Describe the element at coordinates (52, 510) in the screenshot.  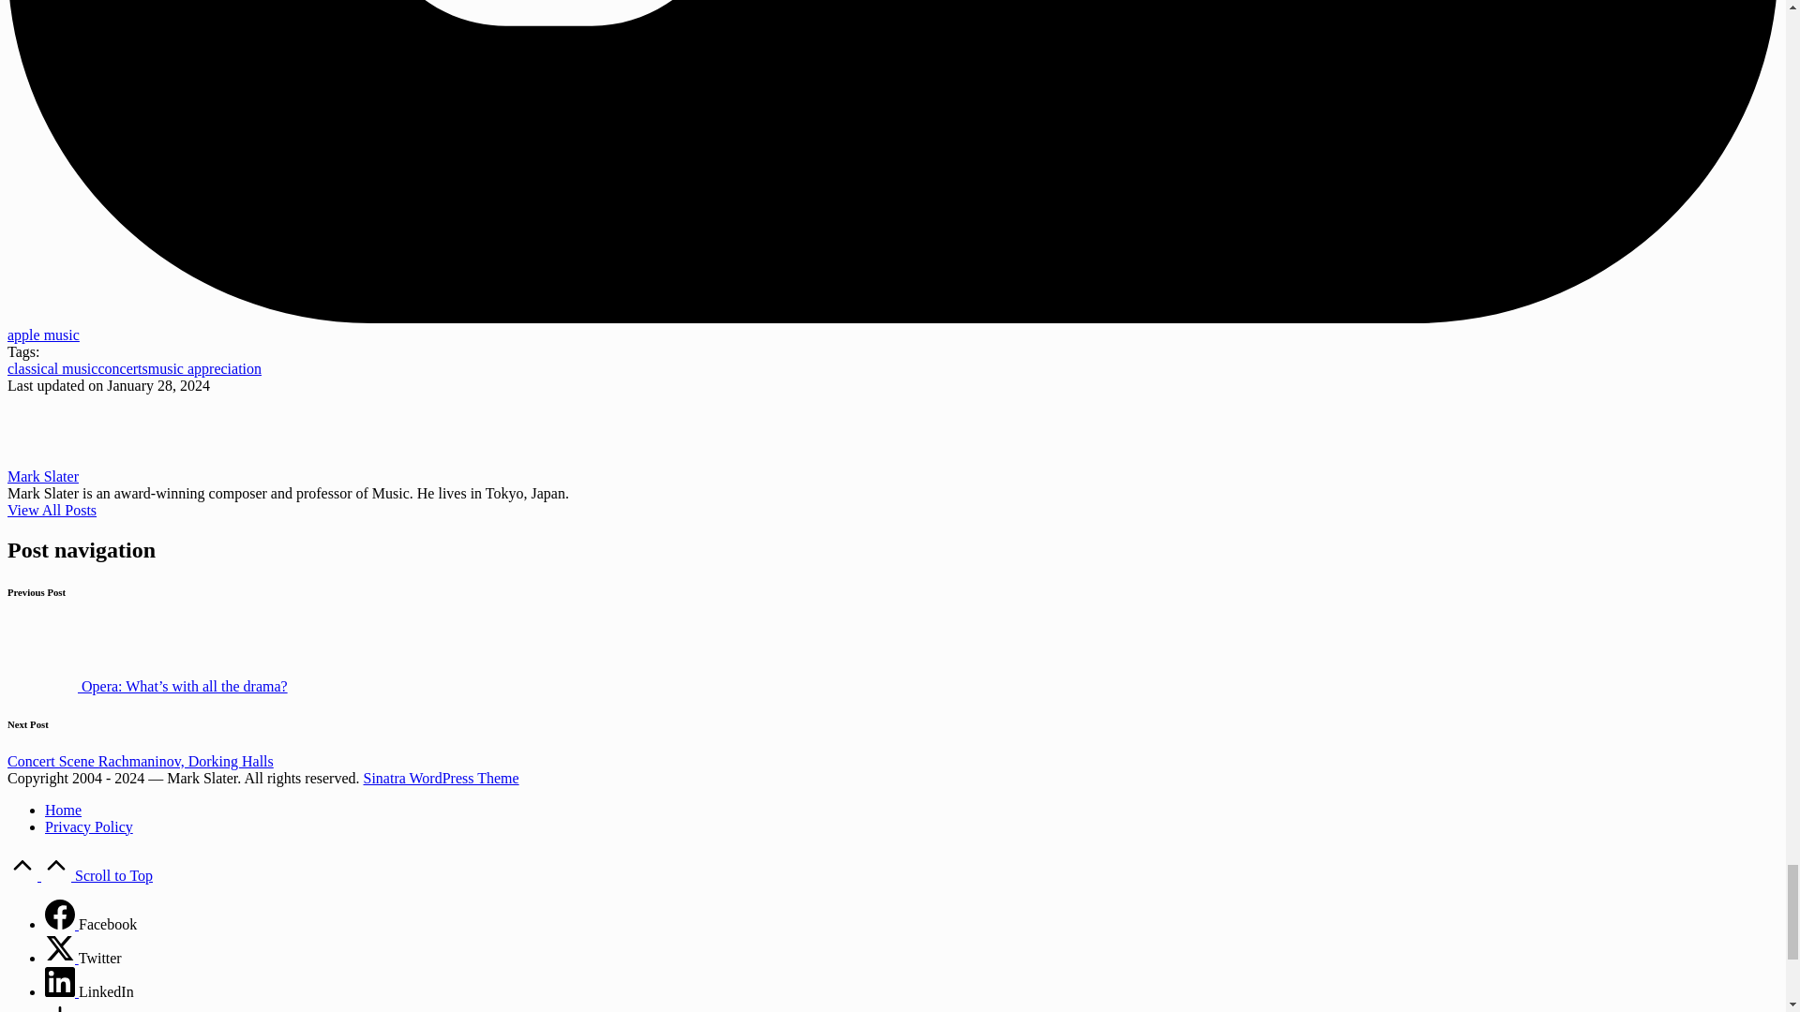
I see `View All Posts` at that location.